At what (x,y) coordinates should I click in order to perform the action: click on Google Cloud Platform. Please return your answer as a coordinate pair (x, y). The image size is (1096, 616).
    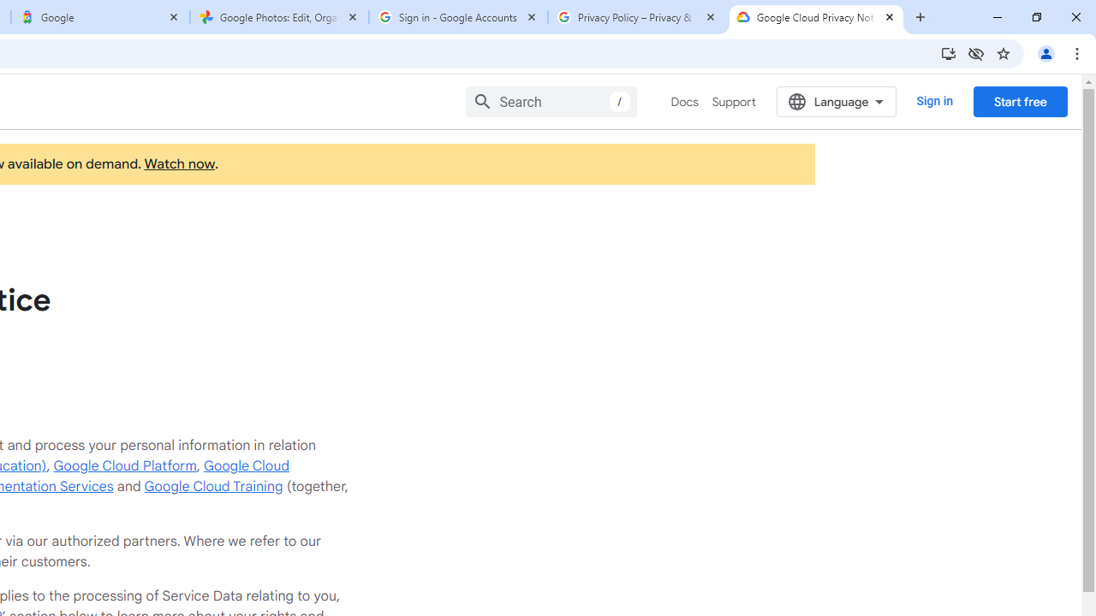
    Looking at the image, I should click on (125, 465).